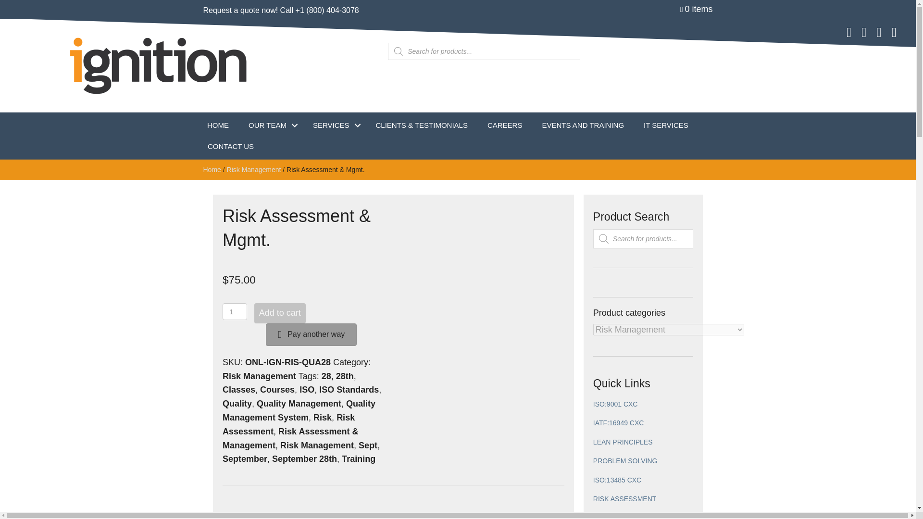  What do you see at coordinates (317, 445) in the screenshot?
I see `Risk Management` at bounding box center [317, 445].